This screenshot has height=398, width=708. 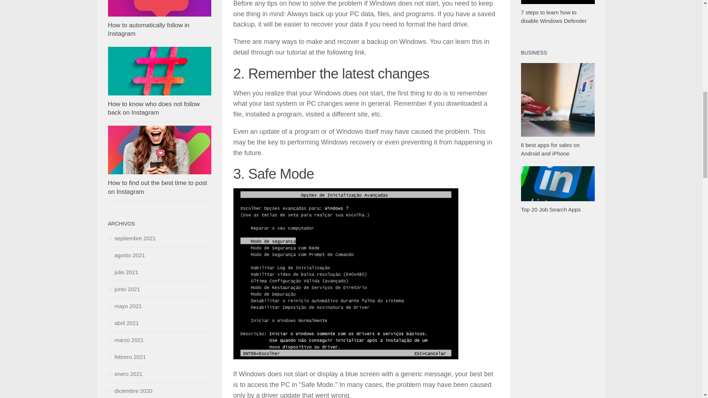 What do you see at coordinates (125, 340) in the screenshot?
I see `marzo 2021` at bounding box center [125, 340].